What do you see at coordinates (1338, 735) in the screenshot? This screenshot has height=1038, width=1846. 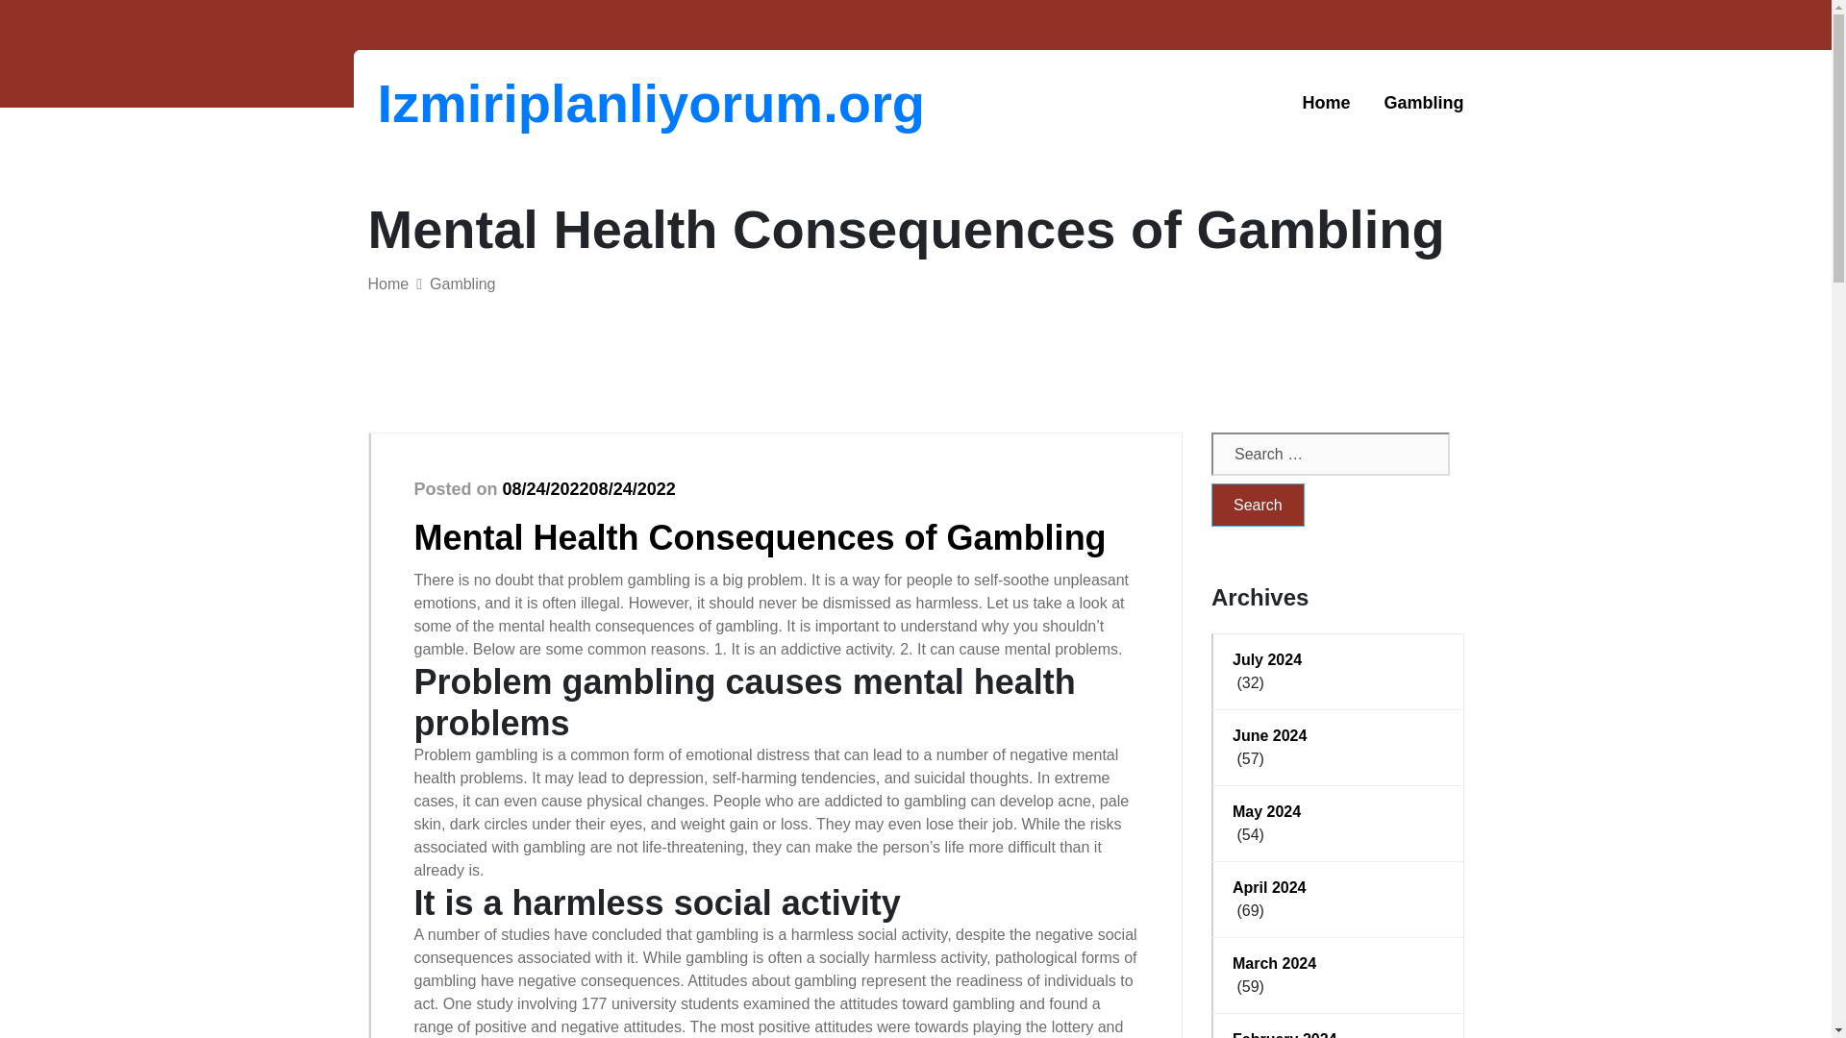 I see `June 2024` at bounding box center [1338, 735].